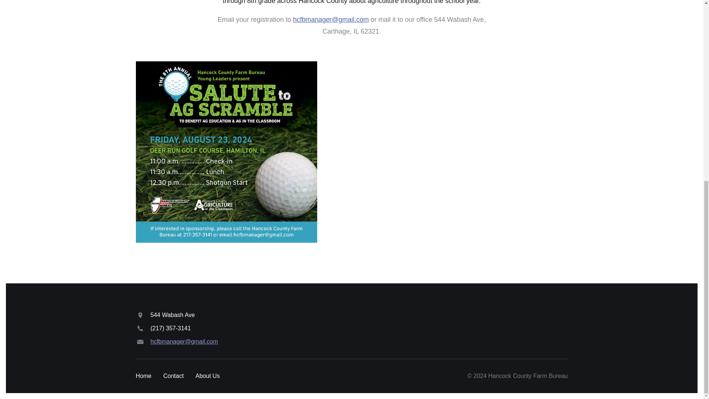  Describe the element at coordinates (144, 376) in the screenshot. I see `Home` at that location.